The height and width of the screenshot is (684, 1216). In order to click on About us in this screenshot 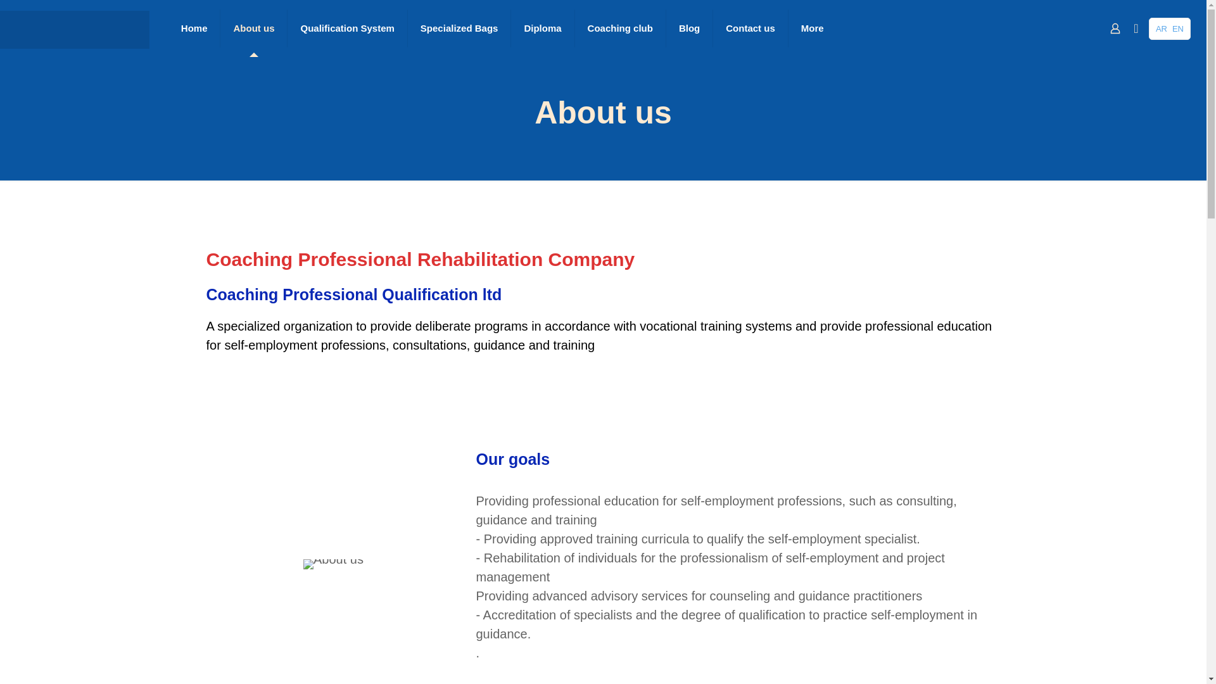, I will do `click(253, 28)`.